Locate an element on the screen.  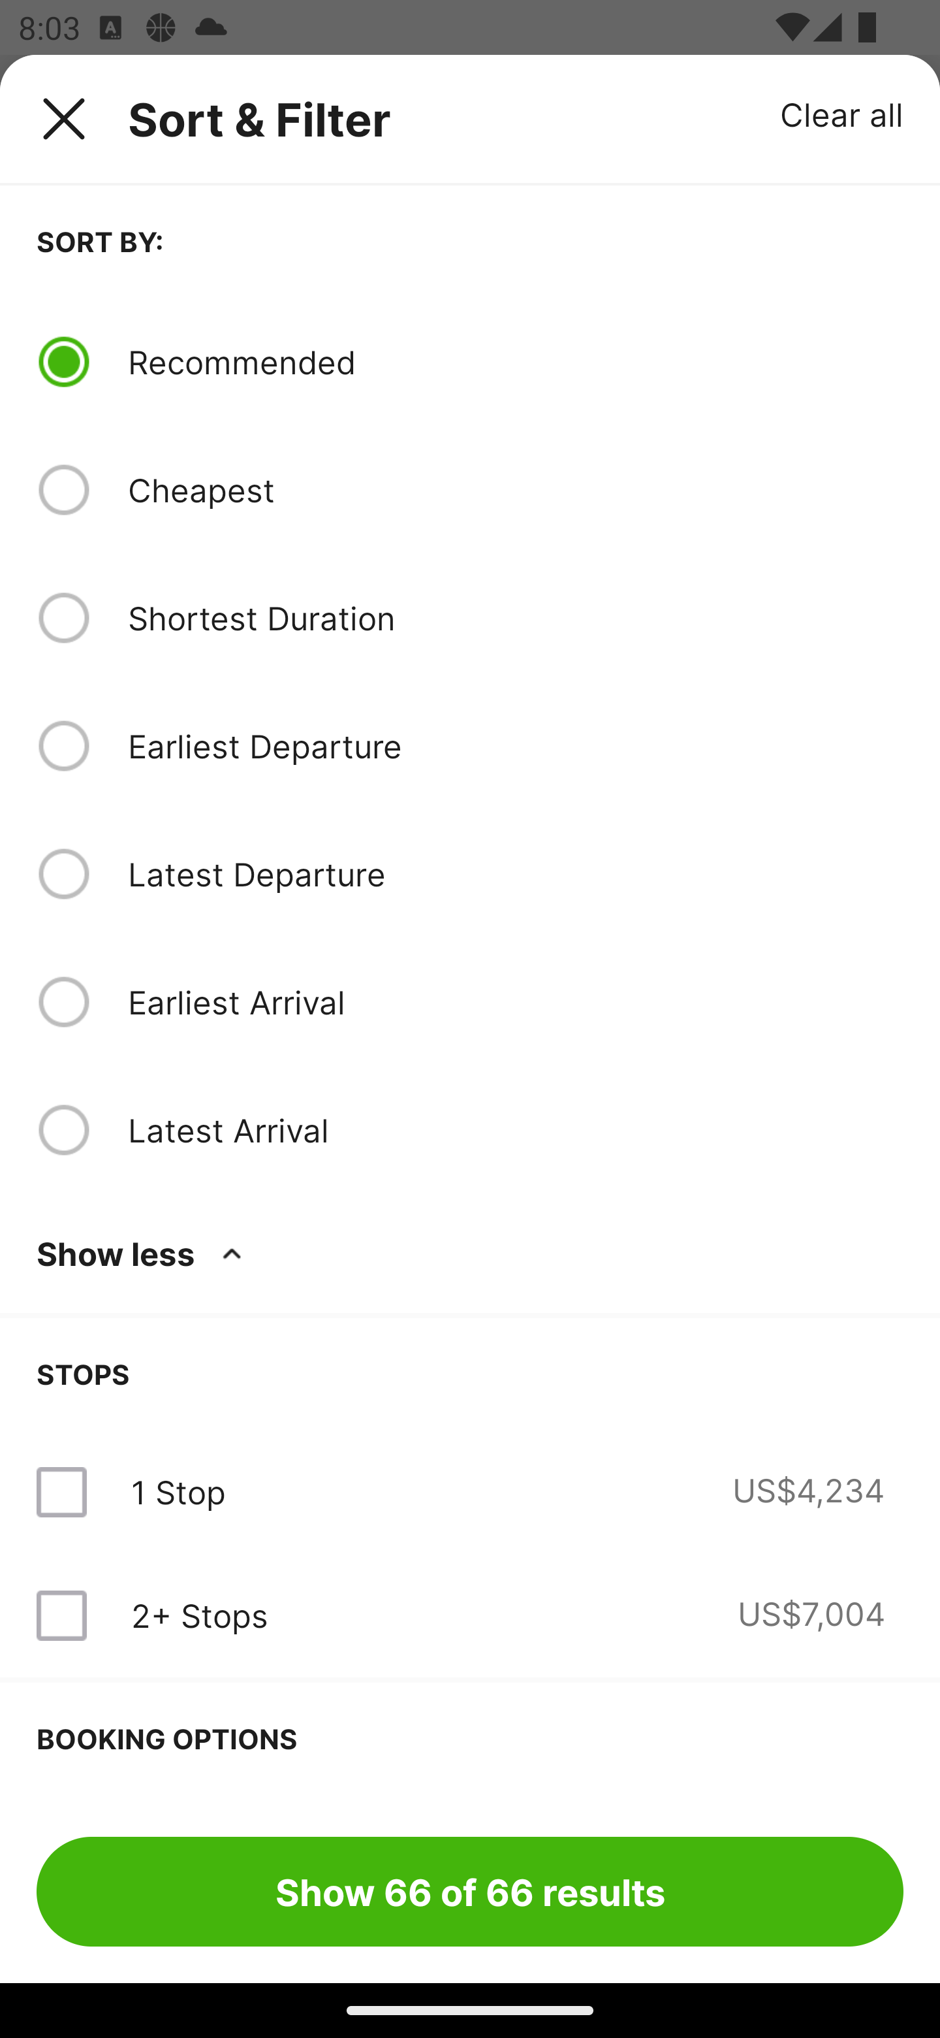
2+ Stops US$7,004 is located at coordinates (470, 1615).